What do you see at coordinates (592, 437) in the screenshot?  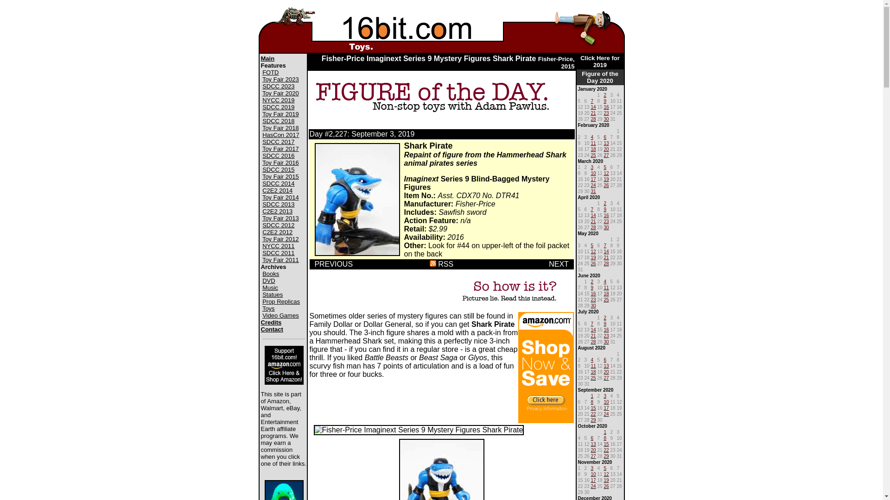 I see `6` at bounding box center [592, 437].